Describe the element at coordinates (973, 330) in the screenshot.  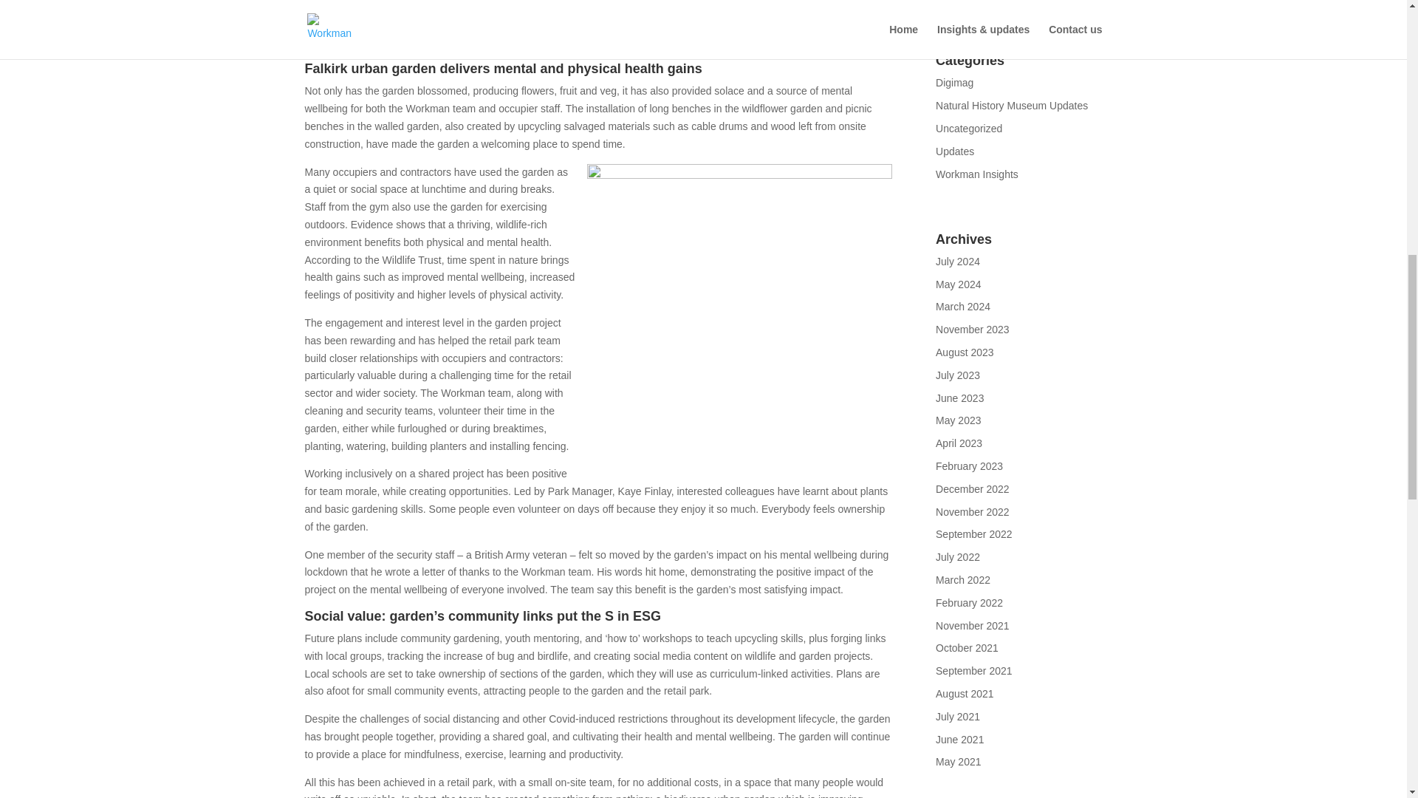
I see `November 2023` at that location.